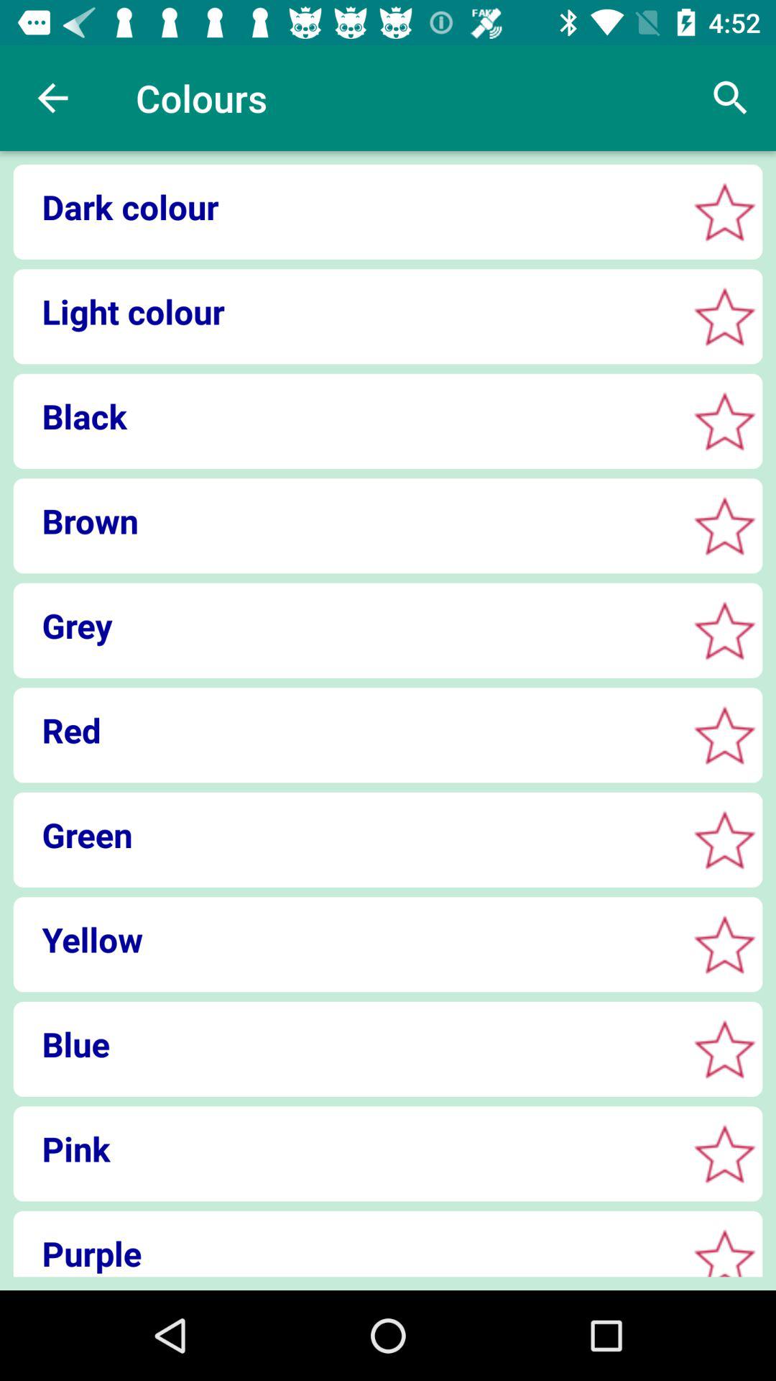  Describe the element at coordinates (730, 98) in the screenshot. I see `launch the icon to the right of colours` at that location.